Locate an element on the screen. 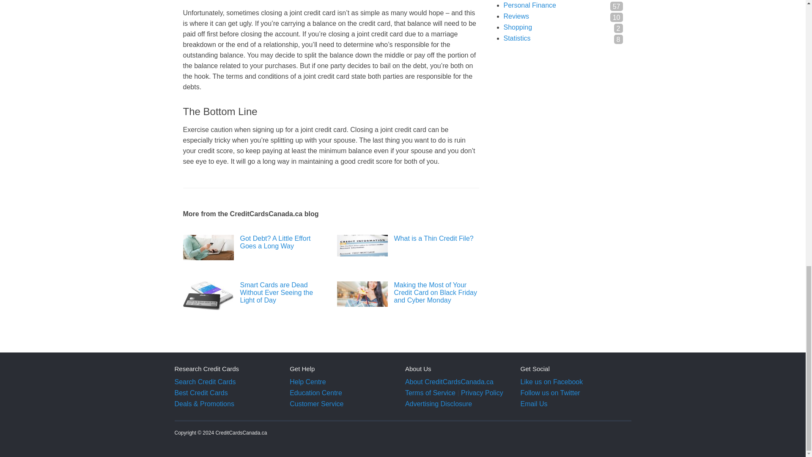 The width and height of the screenshot is (812, 457). Personal Finance is located at coordinates (529, 5).